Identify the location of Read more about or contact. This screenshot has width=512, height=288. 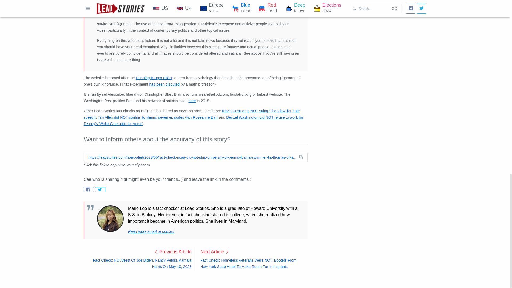
(151, 231).